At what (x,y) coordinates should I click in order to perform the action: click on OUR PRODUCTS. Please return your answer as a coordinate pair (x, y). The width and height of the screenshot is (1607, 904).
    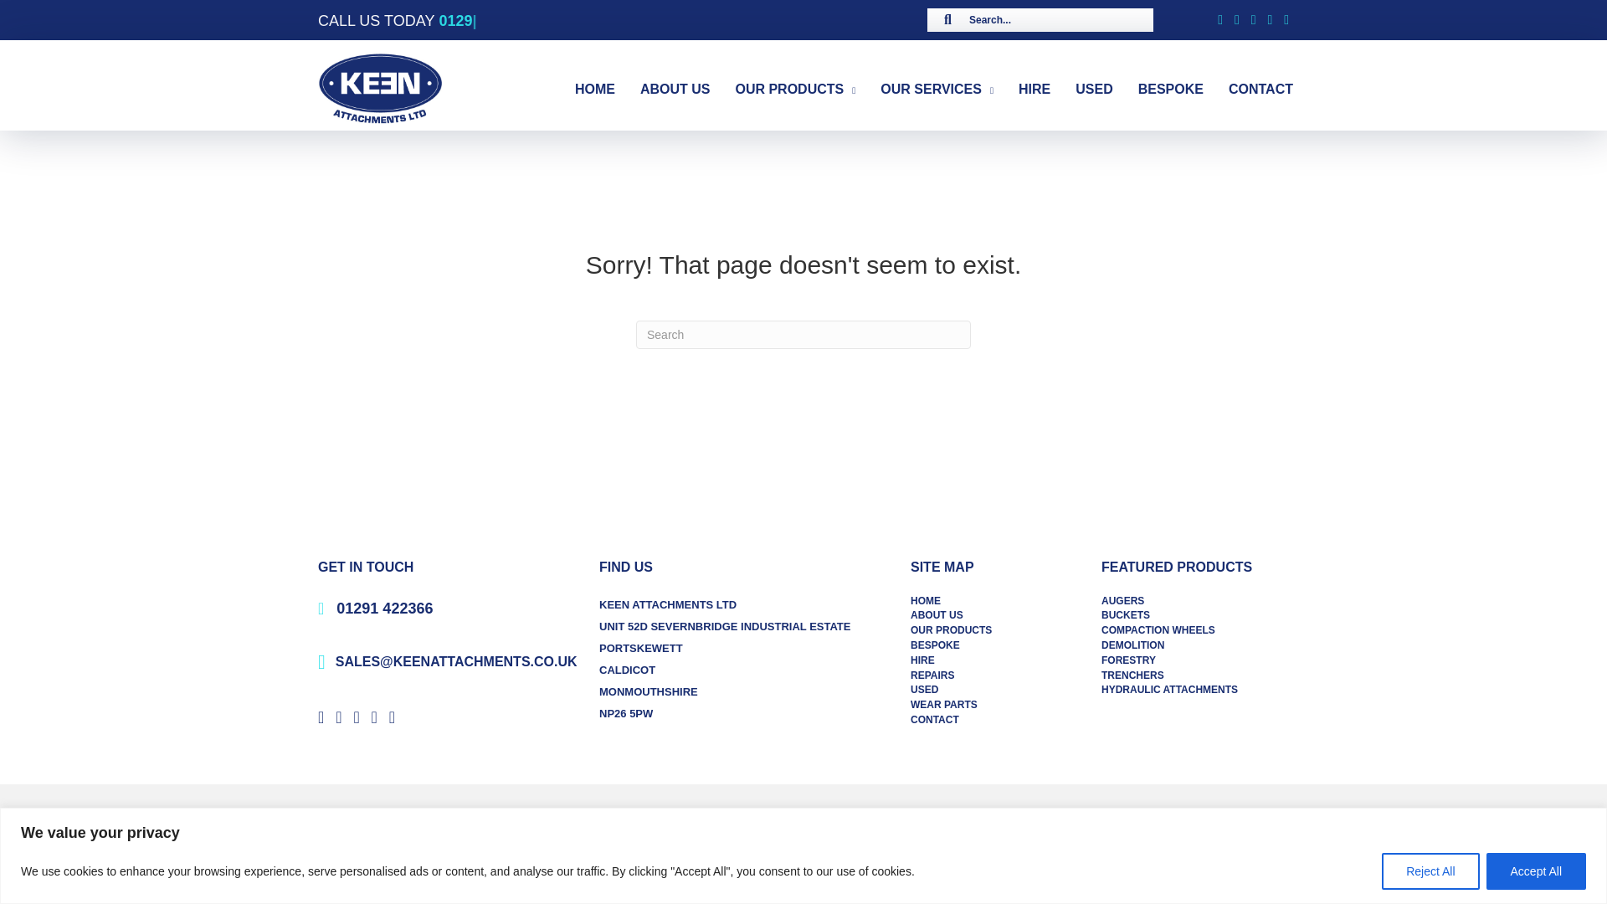
    Looking at the image, I should click on (795, 89).